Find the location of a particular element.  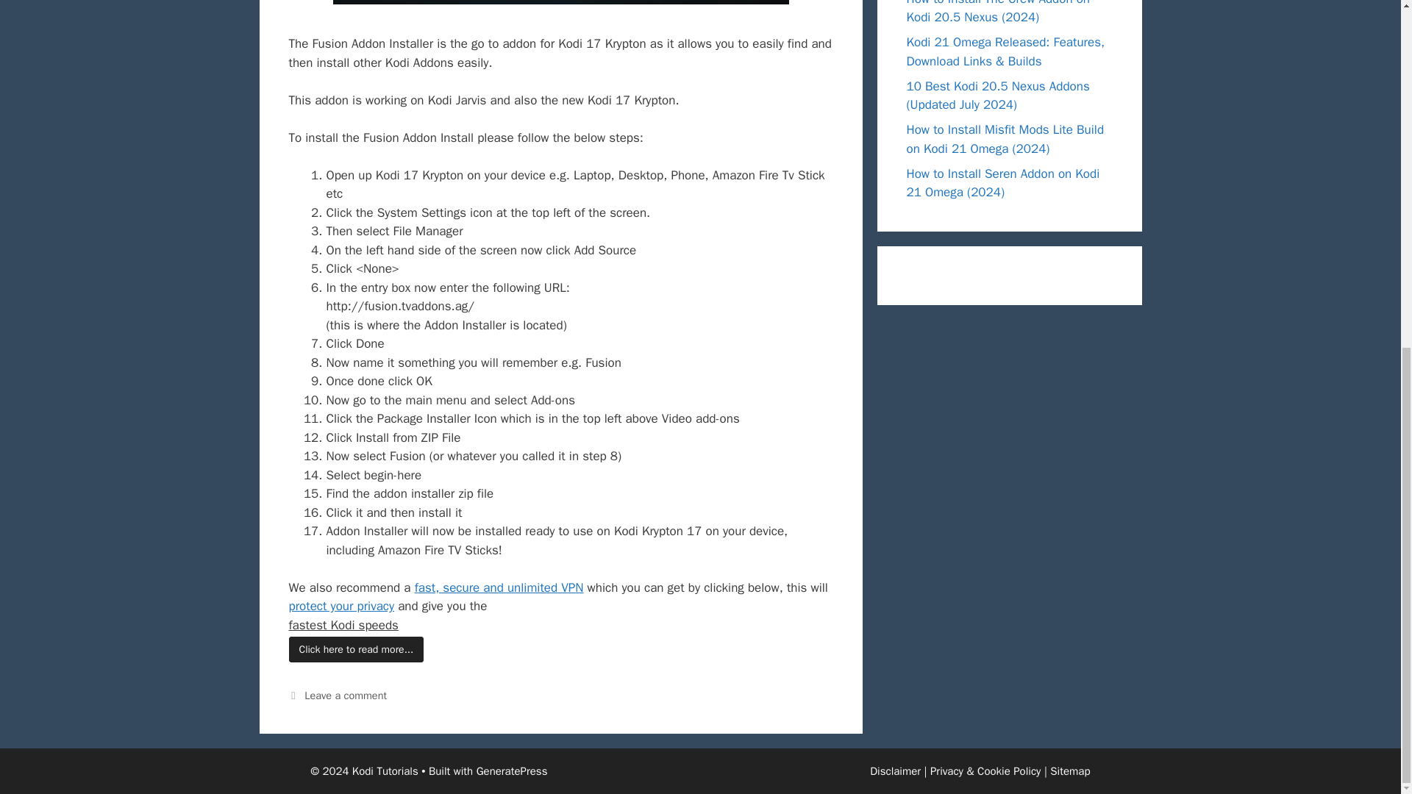

GeneratePress is located at coordinates (512, 771).